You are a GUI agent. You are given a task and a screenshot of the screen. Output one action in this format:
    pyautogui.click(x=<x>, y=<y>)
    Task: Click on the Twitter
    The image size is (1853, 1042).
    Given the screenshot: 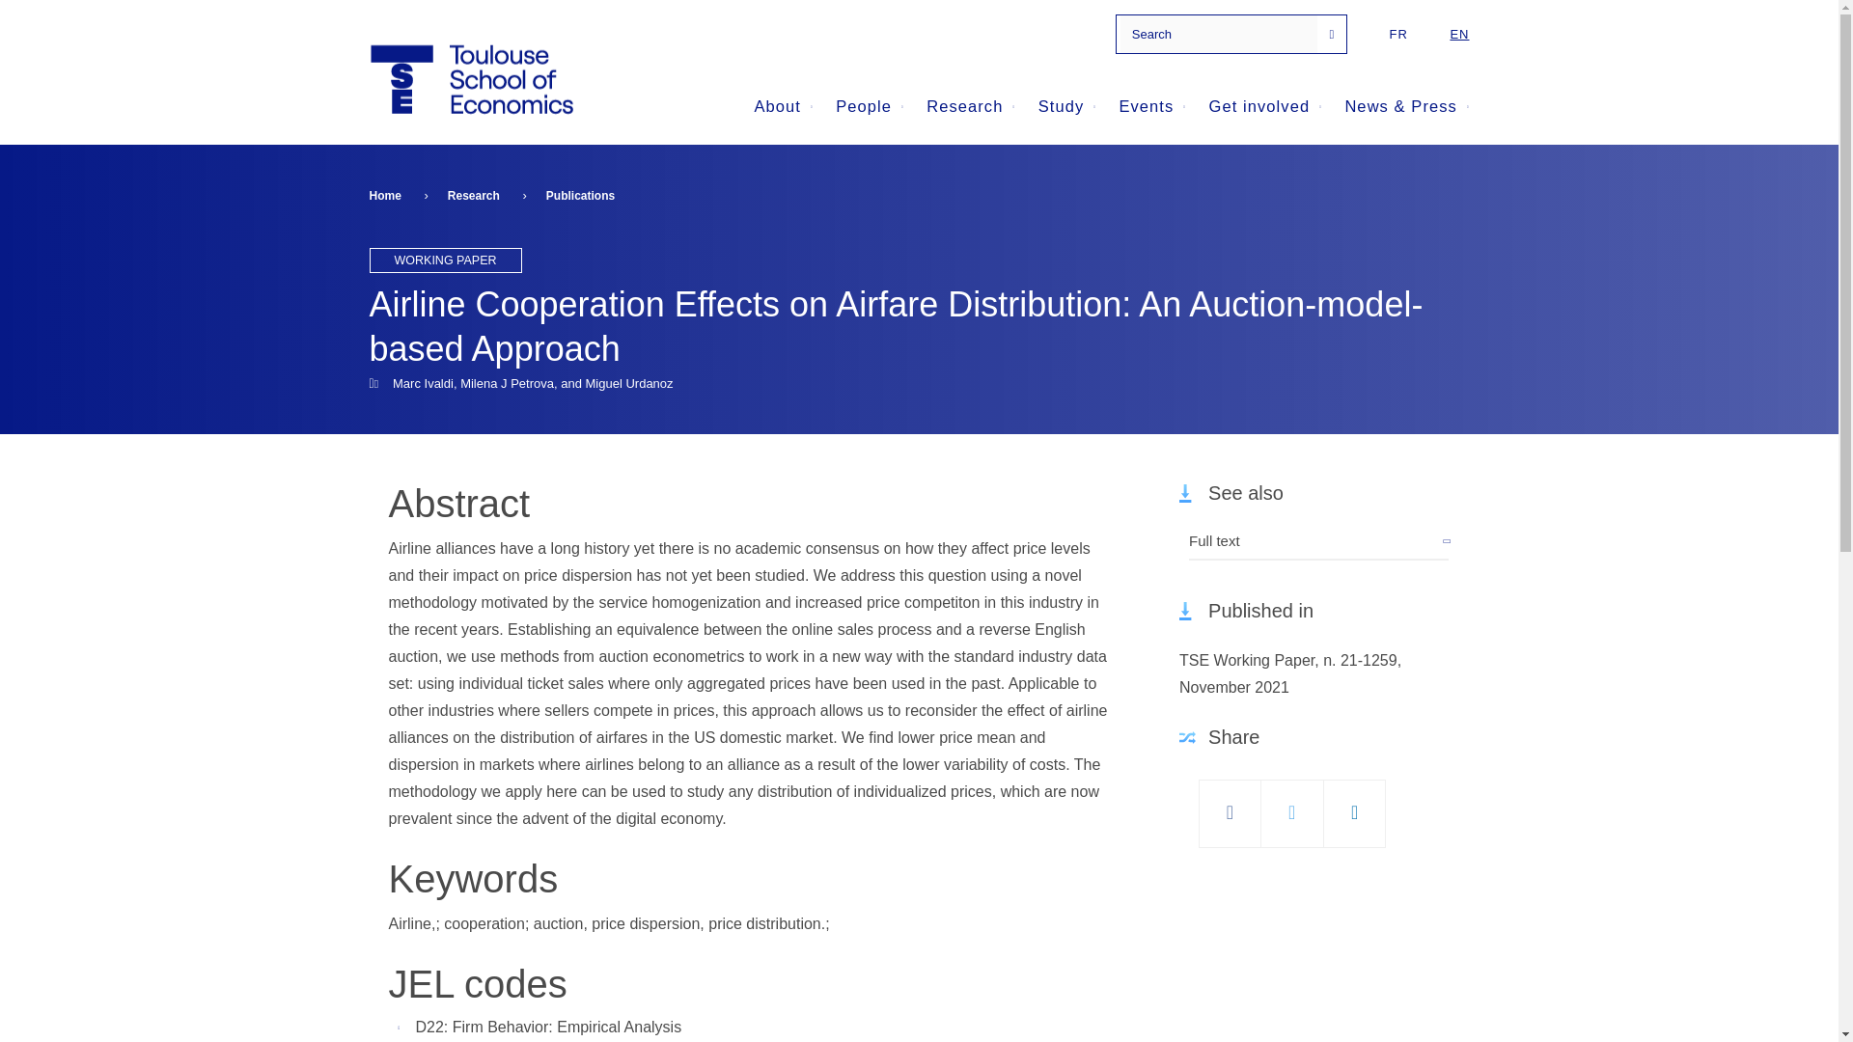 What is the action you would take?
    pyautogui.click(x=1291, y=805)
    